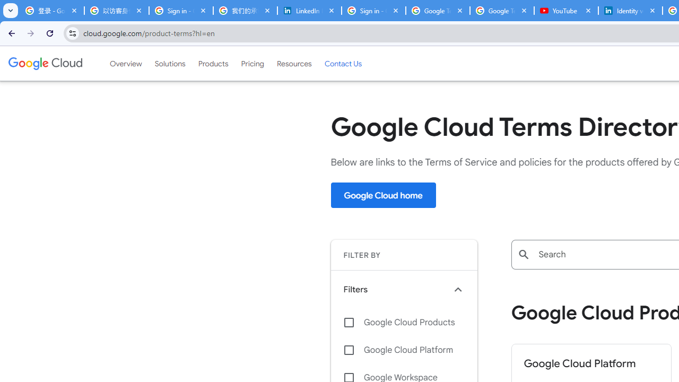 This screenshot has width=679, height=382. Describe the element at coordinates (45, 63) in the screenshot. I see `Google Cloud` at that location.